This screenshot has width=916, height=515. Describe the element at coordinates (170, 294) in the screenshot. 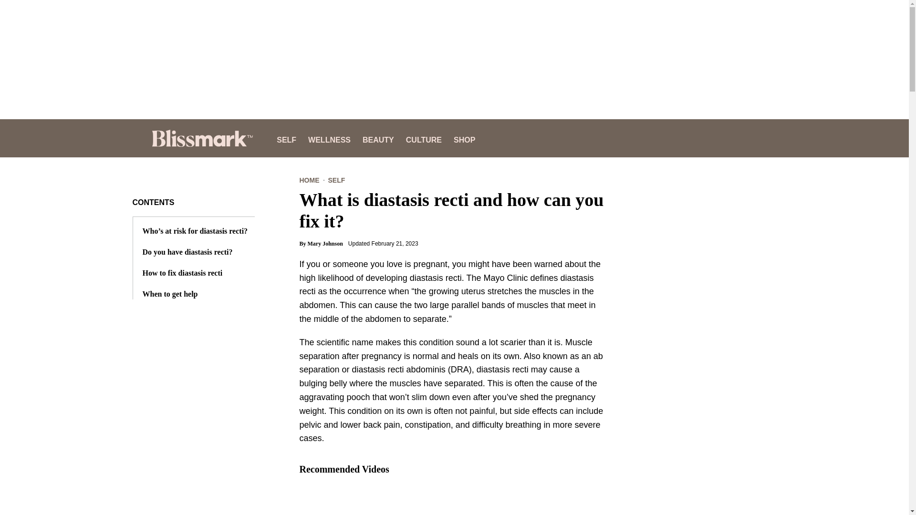

I see `When to get help` at that location.